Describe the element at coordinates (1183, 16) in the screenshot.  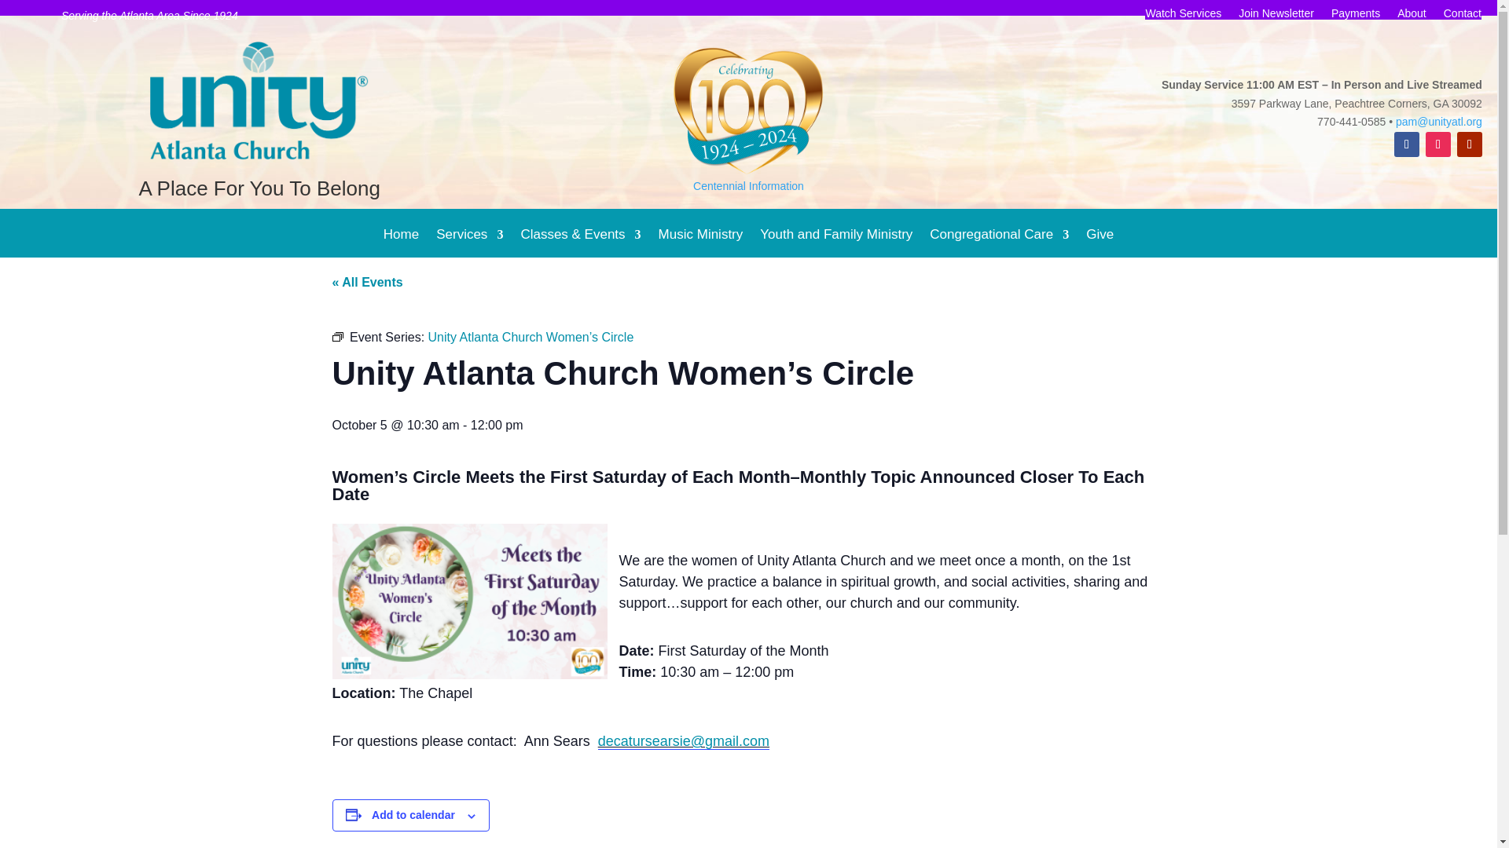
I see `Watch Services` at that location.